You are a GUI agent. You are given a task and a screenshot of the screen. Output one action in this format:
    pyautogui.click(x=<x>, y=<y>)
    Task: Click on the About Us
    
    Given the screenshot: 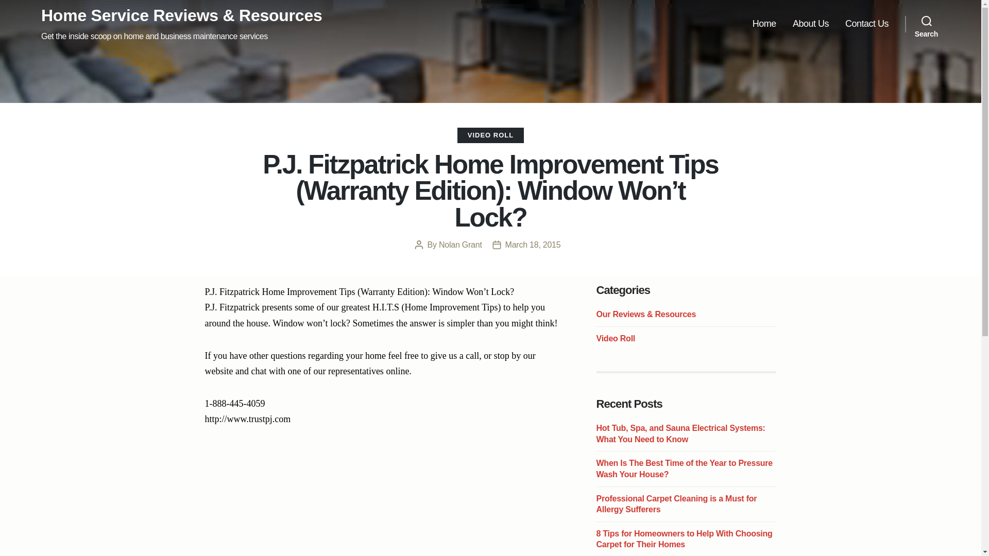 What is the action you would take?
    pyautogui.click(x=811, y=24)
    